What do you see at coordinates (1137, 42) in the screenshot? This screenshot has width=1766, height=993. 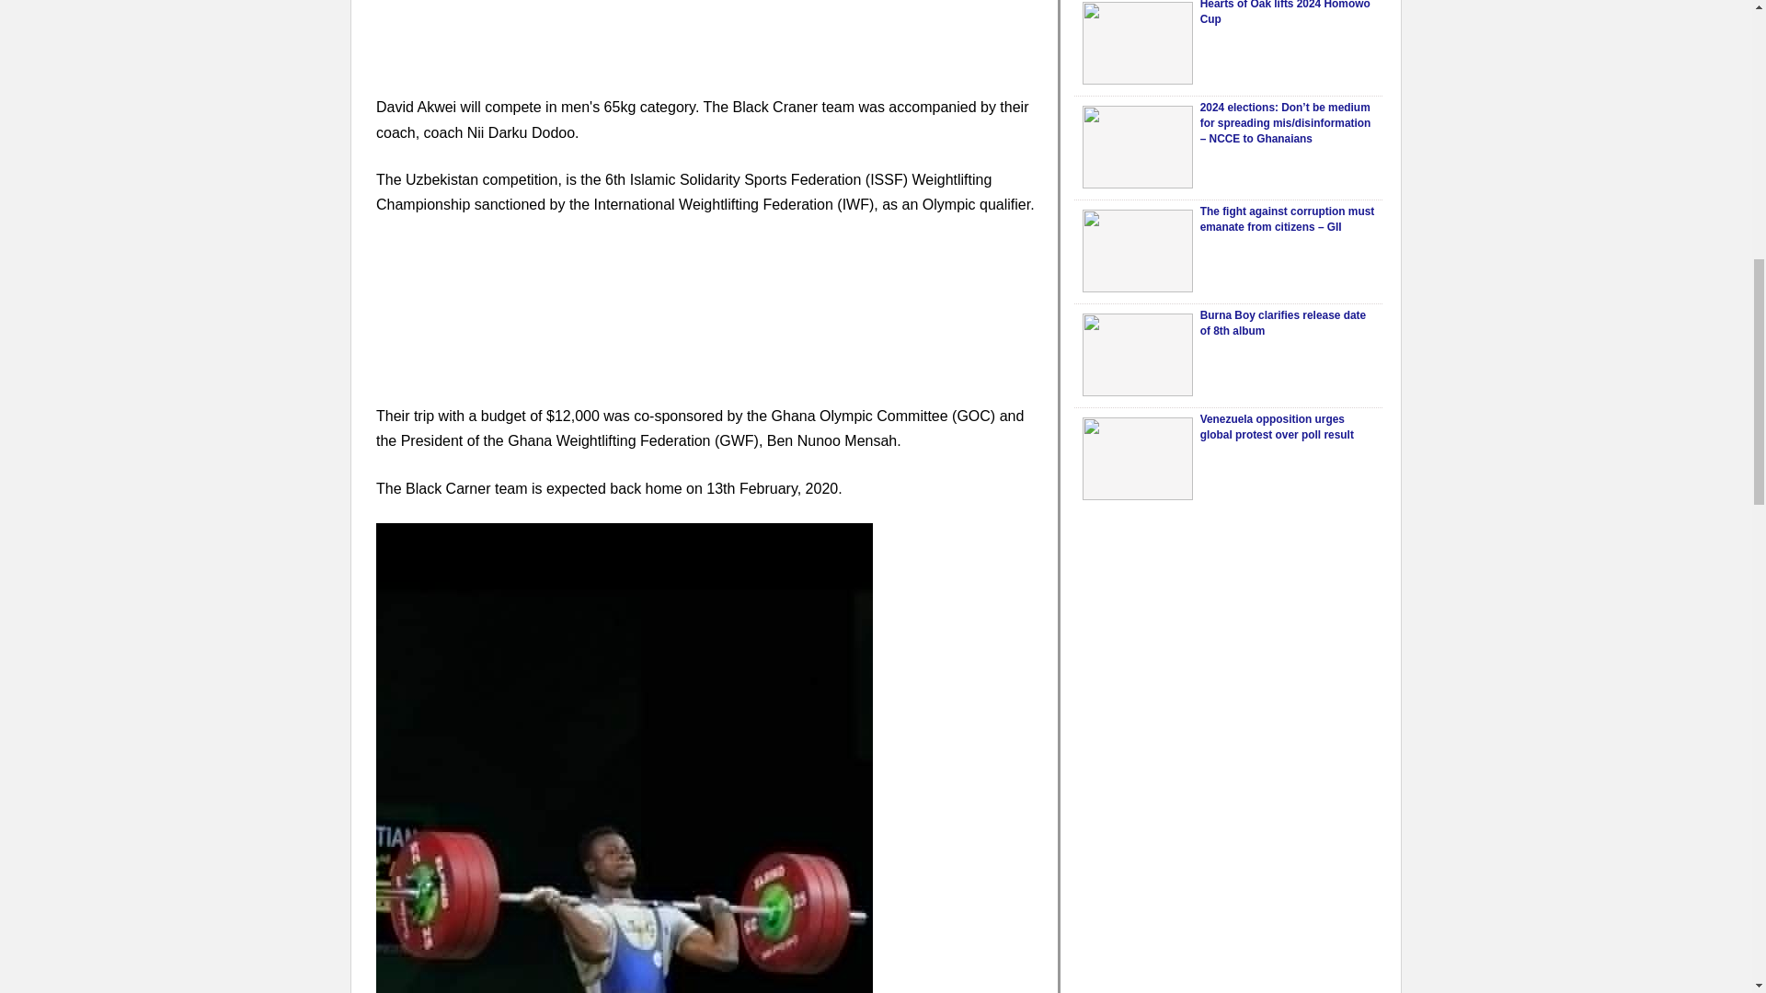 I see `Hearts of Oak lifts 2024 Homowo Cup` at bounding box center [1137, 42].